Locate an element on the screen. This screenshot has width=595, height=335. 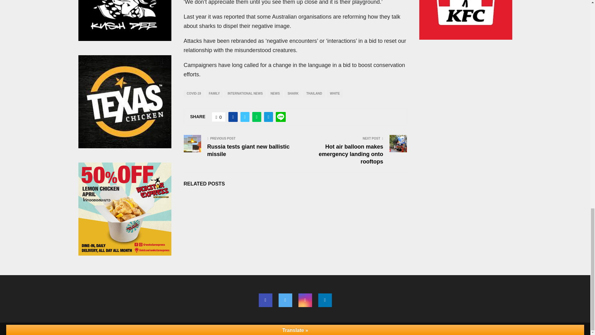
Facebook is located at coordinates (265, 300).